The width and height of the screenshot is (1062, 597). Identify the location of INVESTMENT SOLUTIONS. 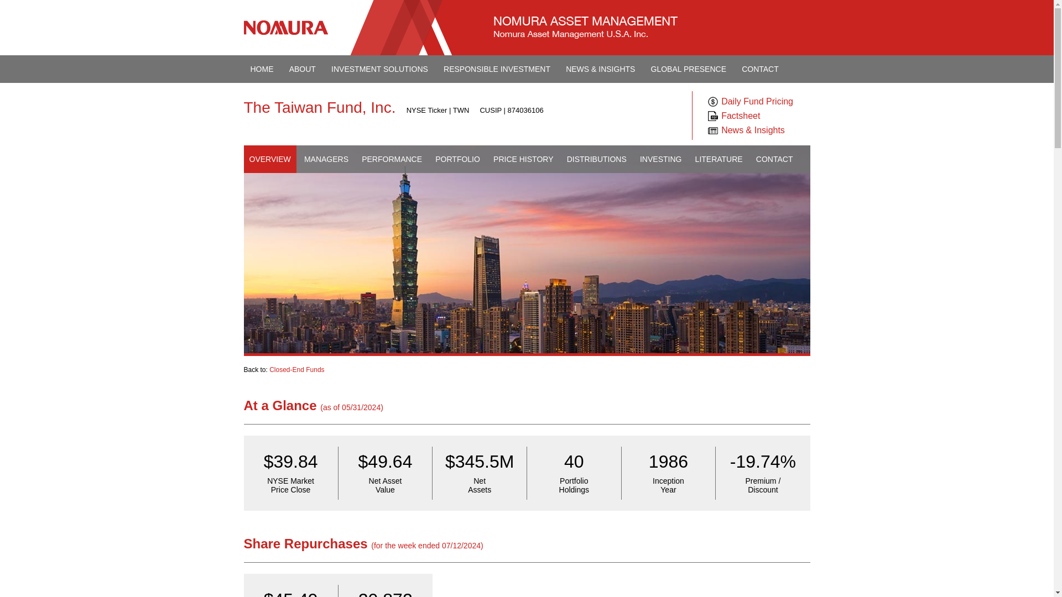
(379, 69).